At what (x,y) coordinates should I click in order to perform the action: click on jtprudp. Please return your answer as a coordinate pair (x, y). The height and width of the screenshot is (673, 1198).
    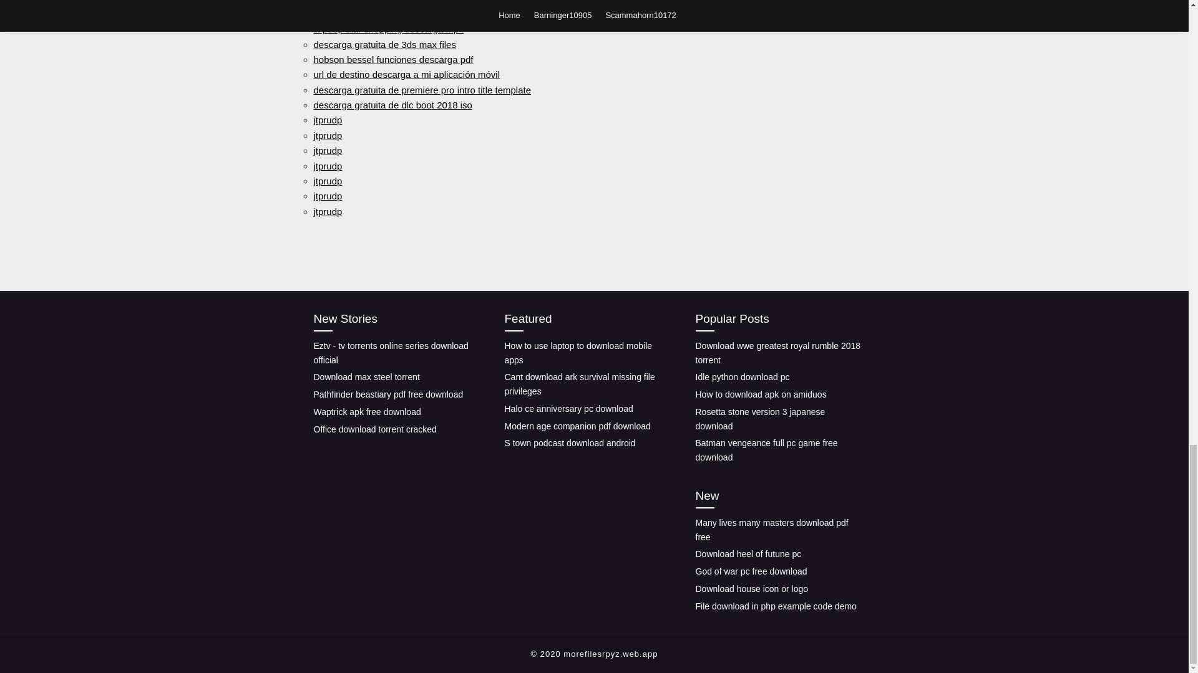
    Looking at the image, I should click on (327, 166).